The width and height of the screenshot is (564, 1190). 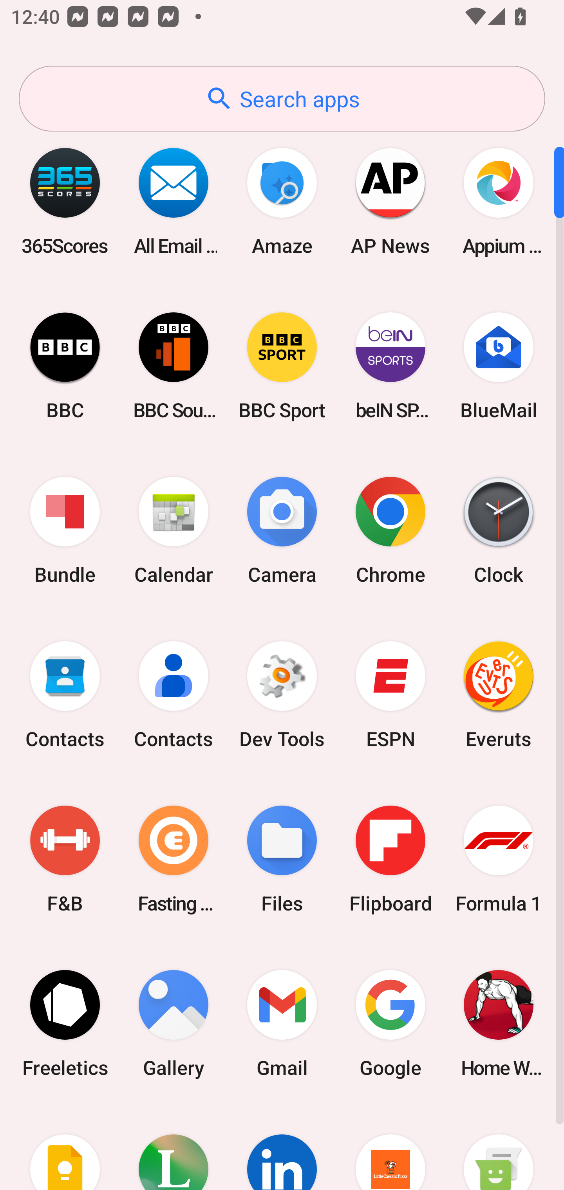 I want to click on Amaze, so click(x=282, y=201).